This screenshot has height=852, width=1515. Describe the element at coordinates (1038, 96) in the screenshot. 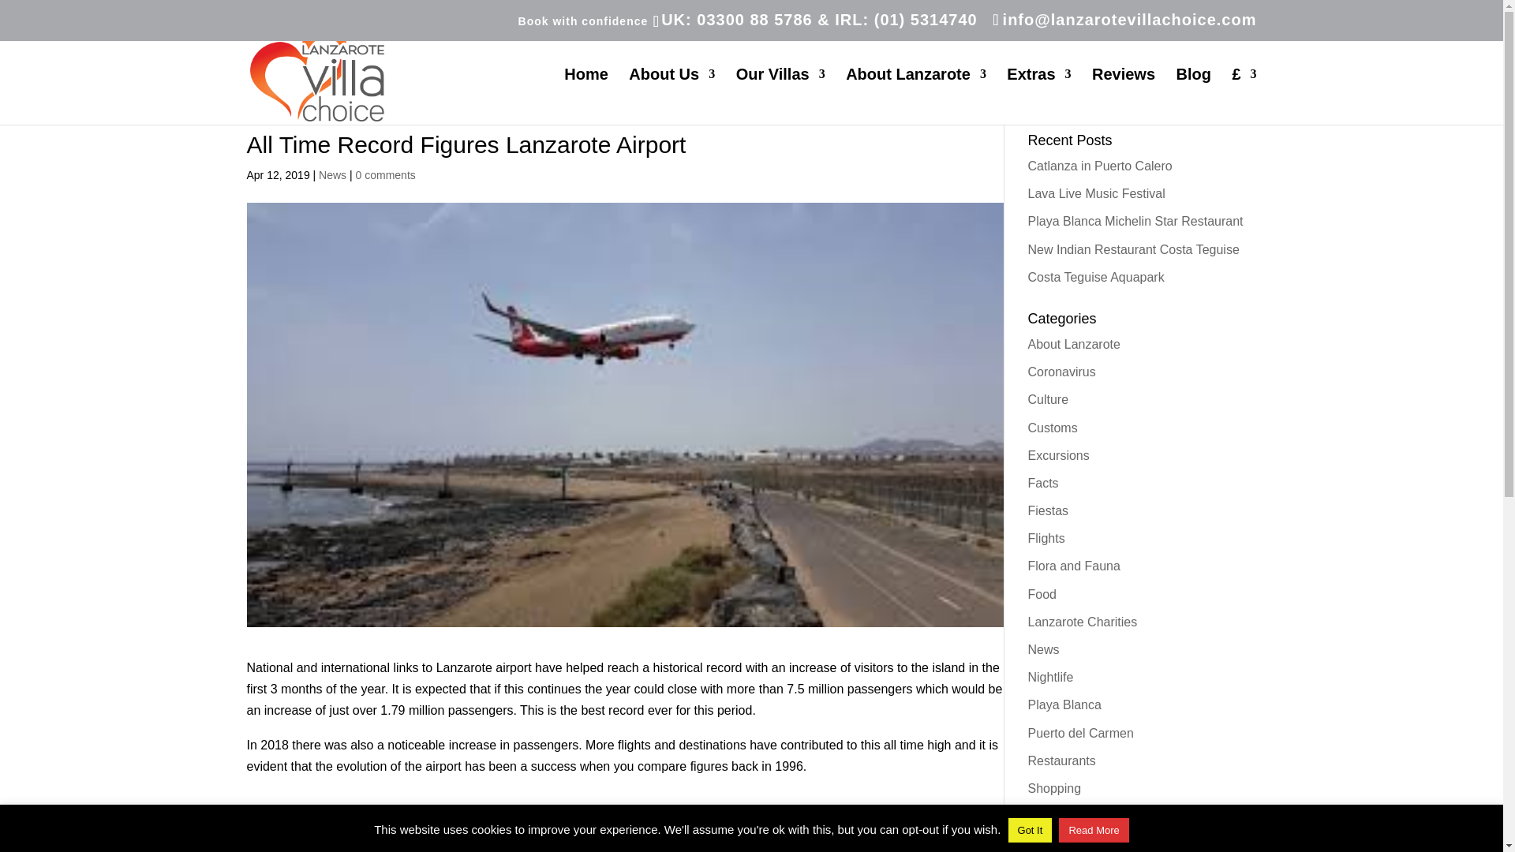

I see `Extras` at that location.